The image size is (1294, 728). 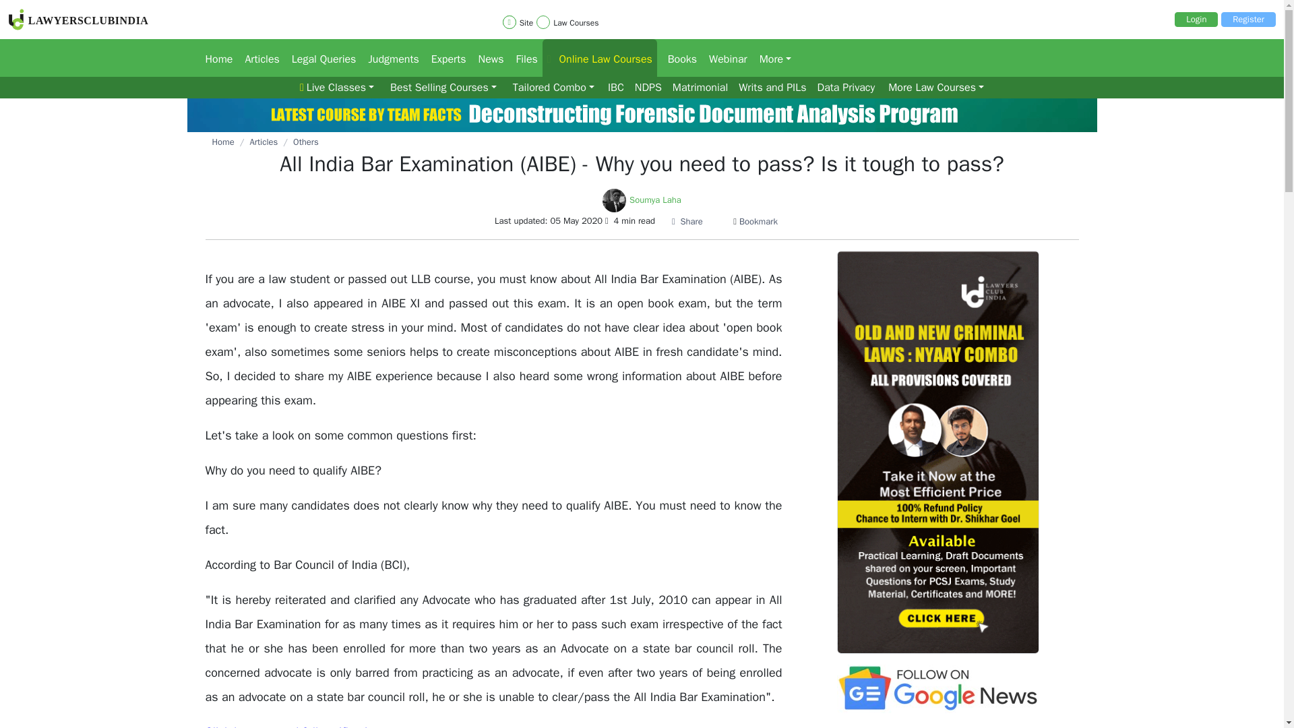 What do you see at coordinates (724, 58) in the screenshot?
I see `Webinar` at bounding box center [724, 58].